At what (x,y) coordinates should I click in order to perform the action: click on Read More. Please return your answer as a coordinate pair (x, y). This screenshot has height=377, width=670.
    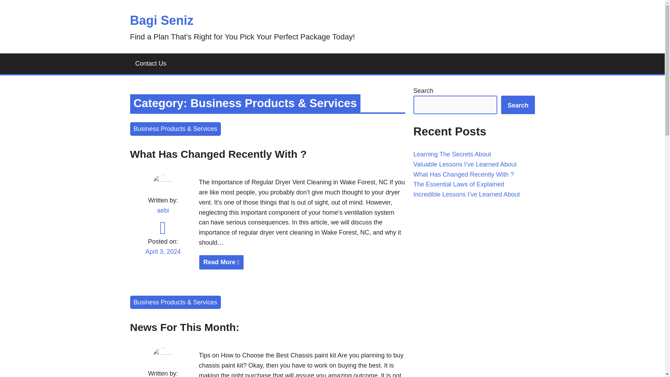
    Looking at the image, I should click on (222, 263).